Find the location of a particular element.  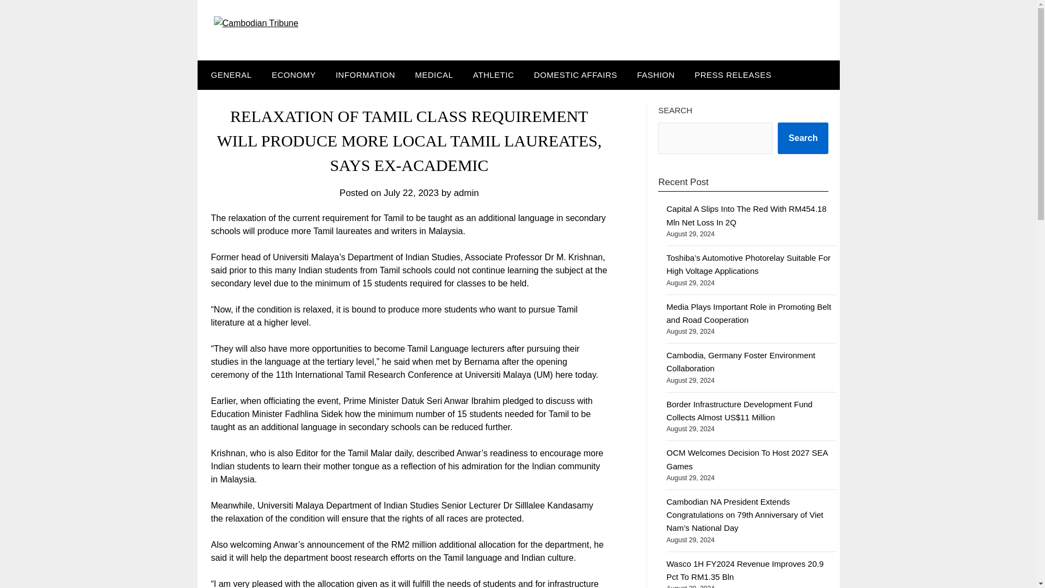

Cambodia, Germany Foster Environment Collaboration is located at coordinates (740, 362).